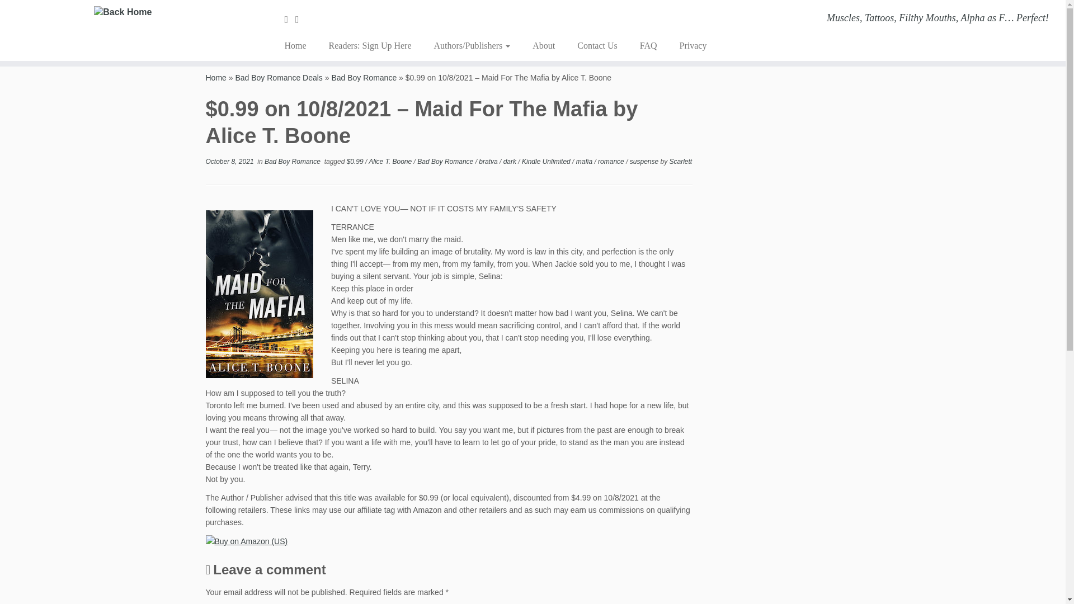 The width and height of the screenshot is (1074, 604). Describe the element at coordinates (229, 161) in the screenshot. I see `October 8, 2021` at that location.